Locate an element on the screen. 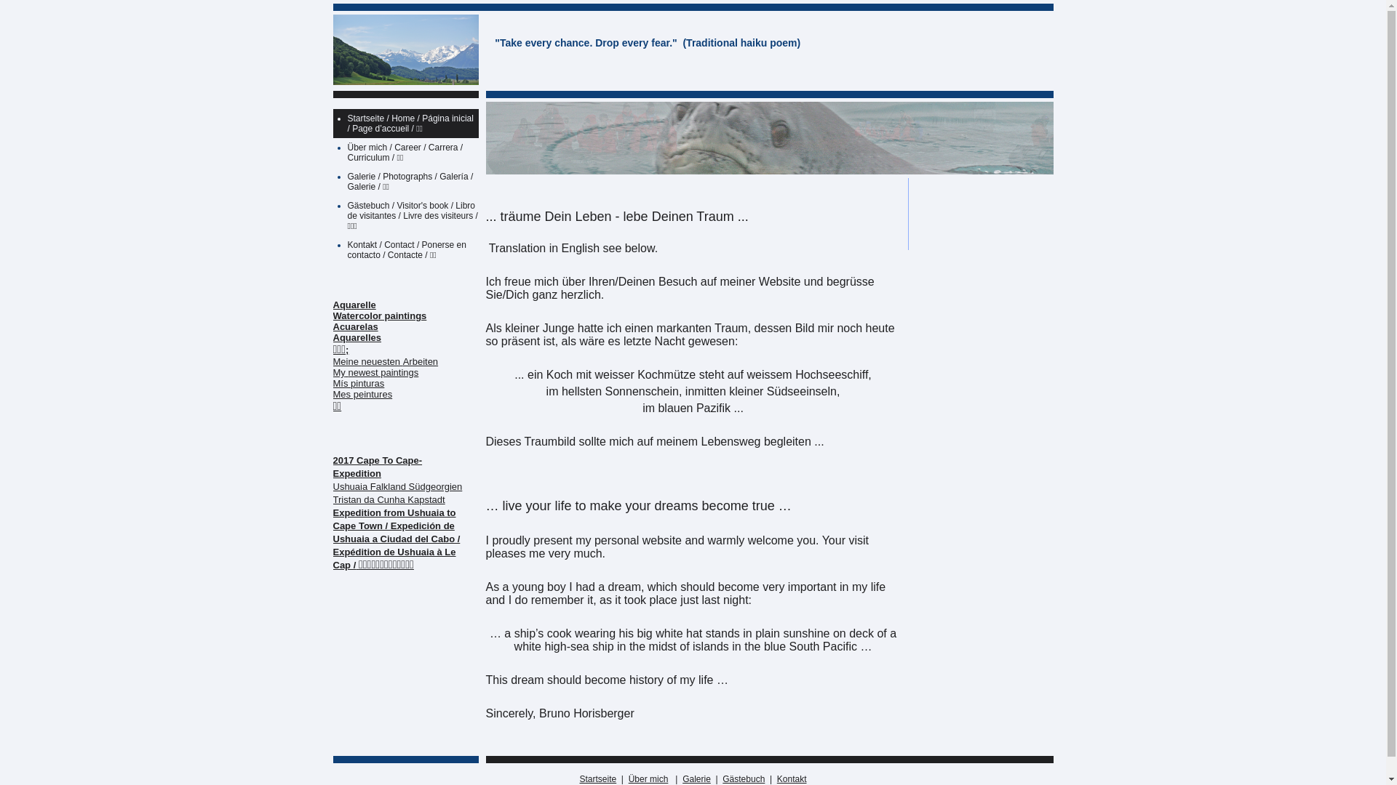 This screenshot has height=785, width=1397. neuesten is located at coordinates (381, 362).